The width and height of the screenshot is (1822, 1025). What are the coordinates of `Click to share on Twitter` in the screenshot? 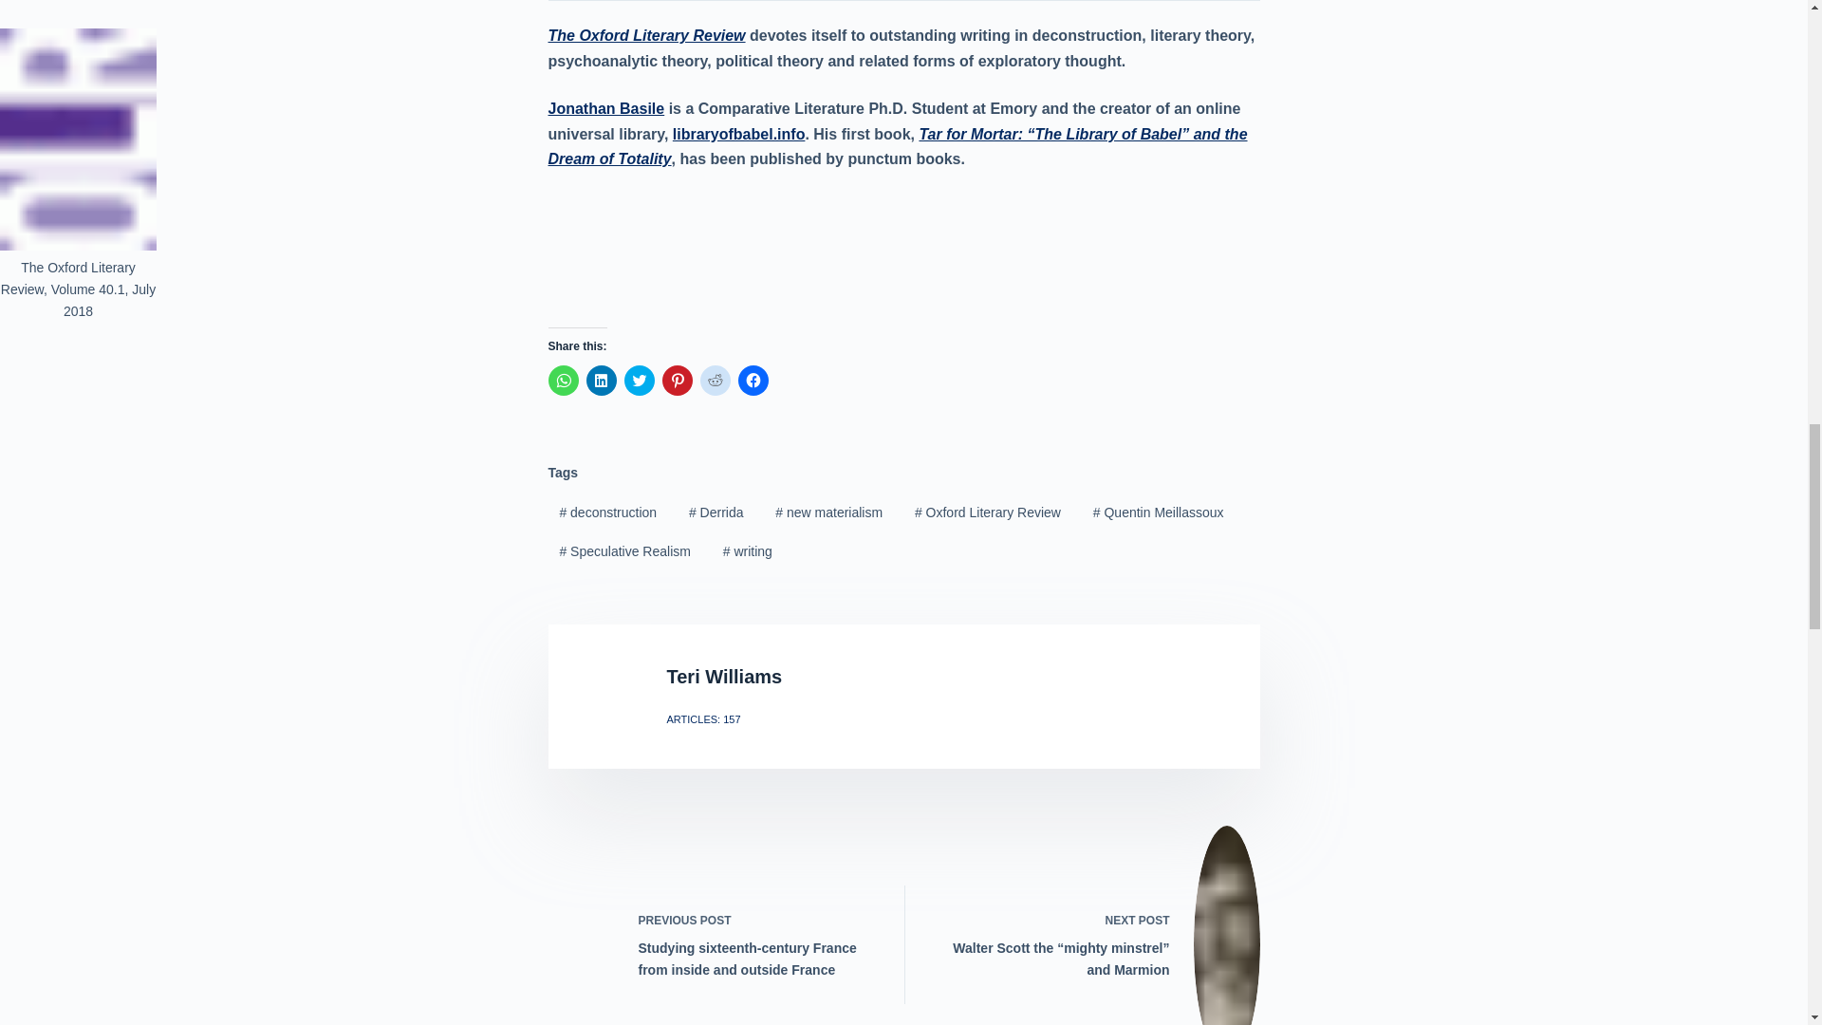 It's located at (640, 380).